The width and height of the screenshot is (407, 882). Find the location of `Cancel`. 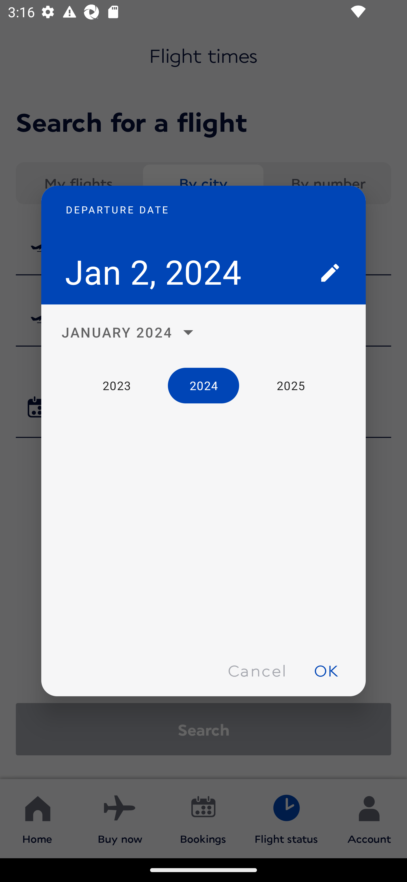

Cancel is located at coordinates (257, 670).